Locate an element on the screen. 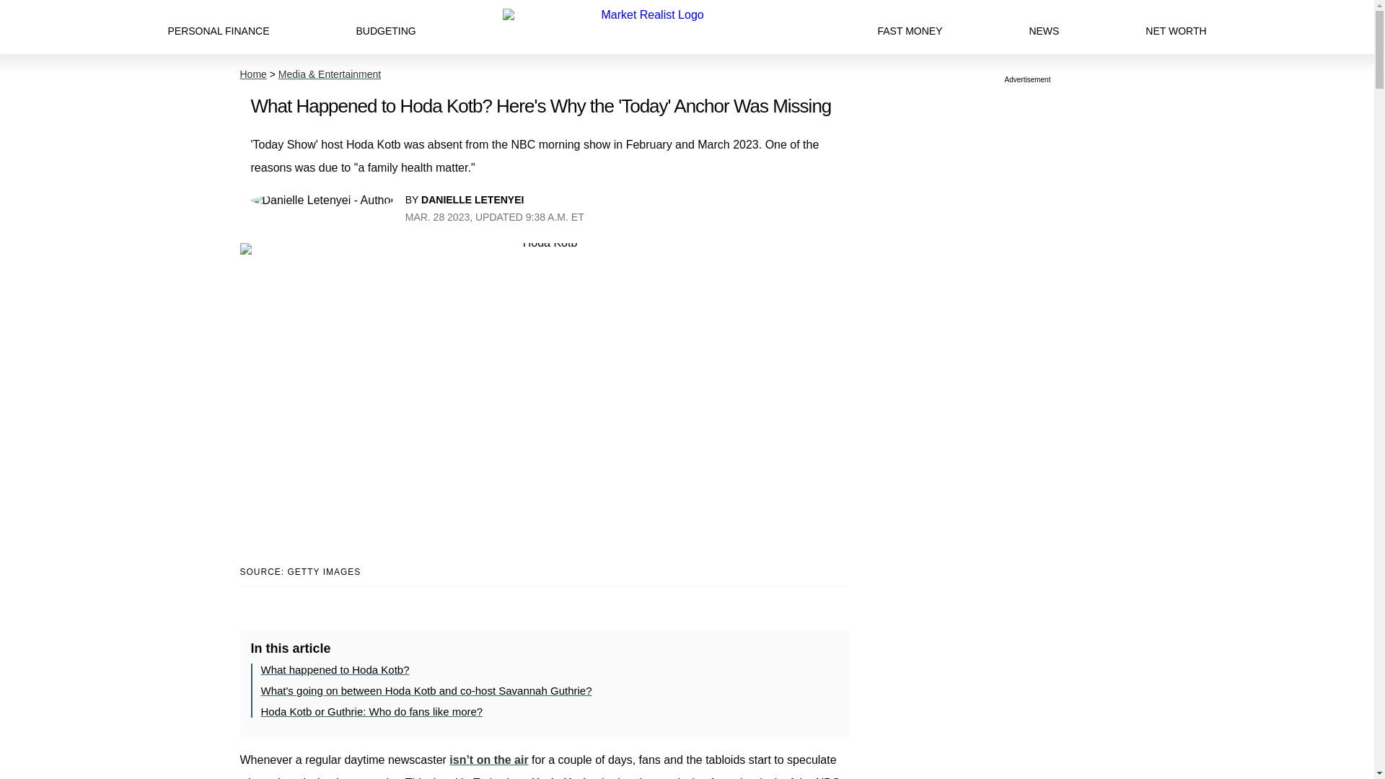  Hoda Kotb or Guthrie: Who do fans like more? is located at coordinates (372, 711).